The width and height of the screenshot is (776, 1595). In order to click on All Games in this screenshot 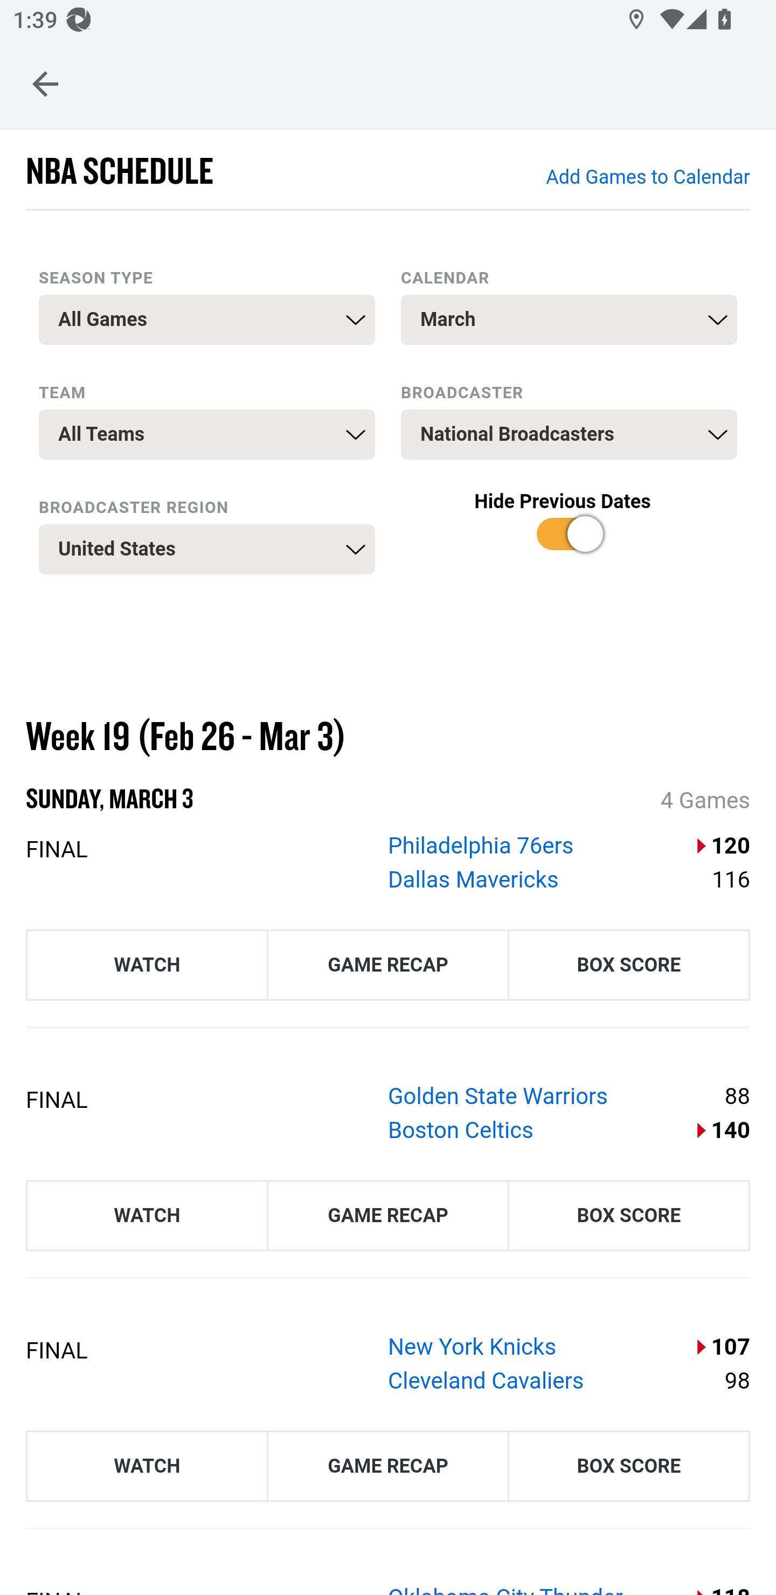, I will do `click(207, 320)`.